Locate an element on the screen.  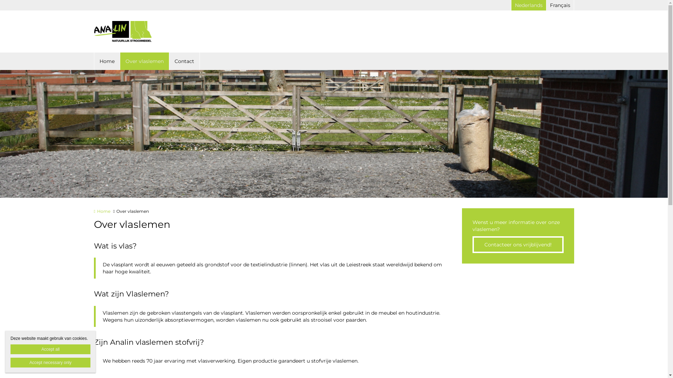
Accept necessary only is located at coordinates (50, 363).